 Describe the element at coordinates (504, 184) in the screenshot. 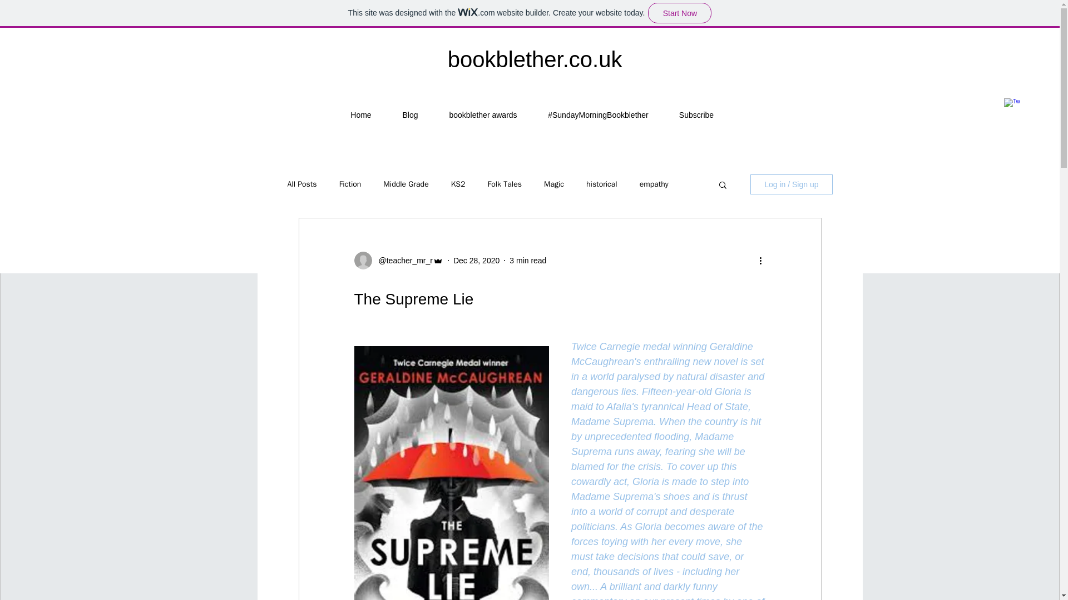

I see `Folk Tales` at that location.